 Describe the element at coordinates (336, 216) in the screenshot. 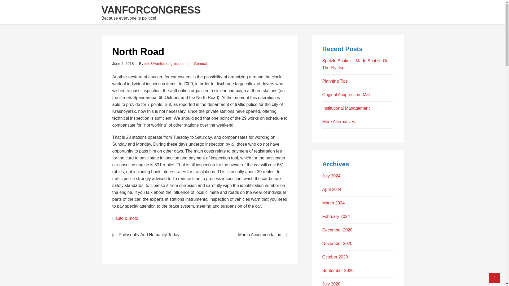

I see `February 2024` at that location.